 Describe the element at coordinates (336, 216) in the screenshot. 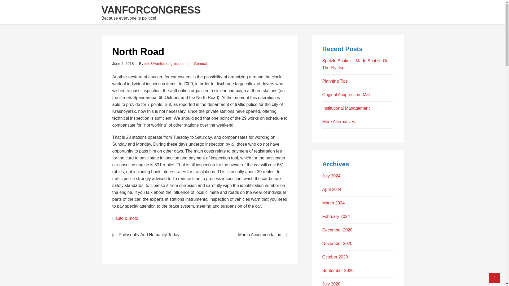

I see `February 2024` at that location.